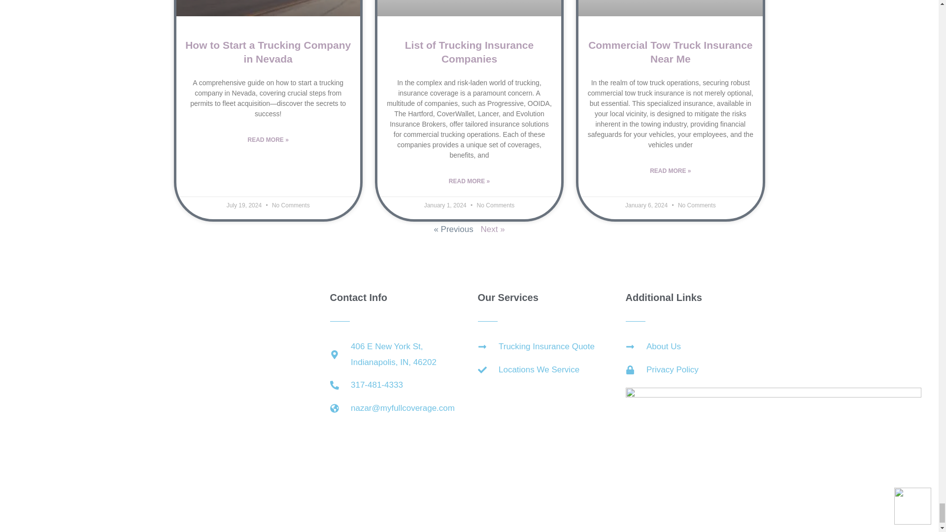 Image resolution: width=946 pixels, height=532 pixels. I want to click on List of Trucking Insurance Companies, so click(469, 51).